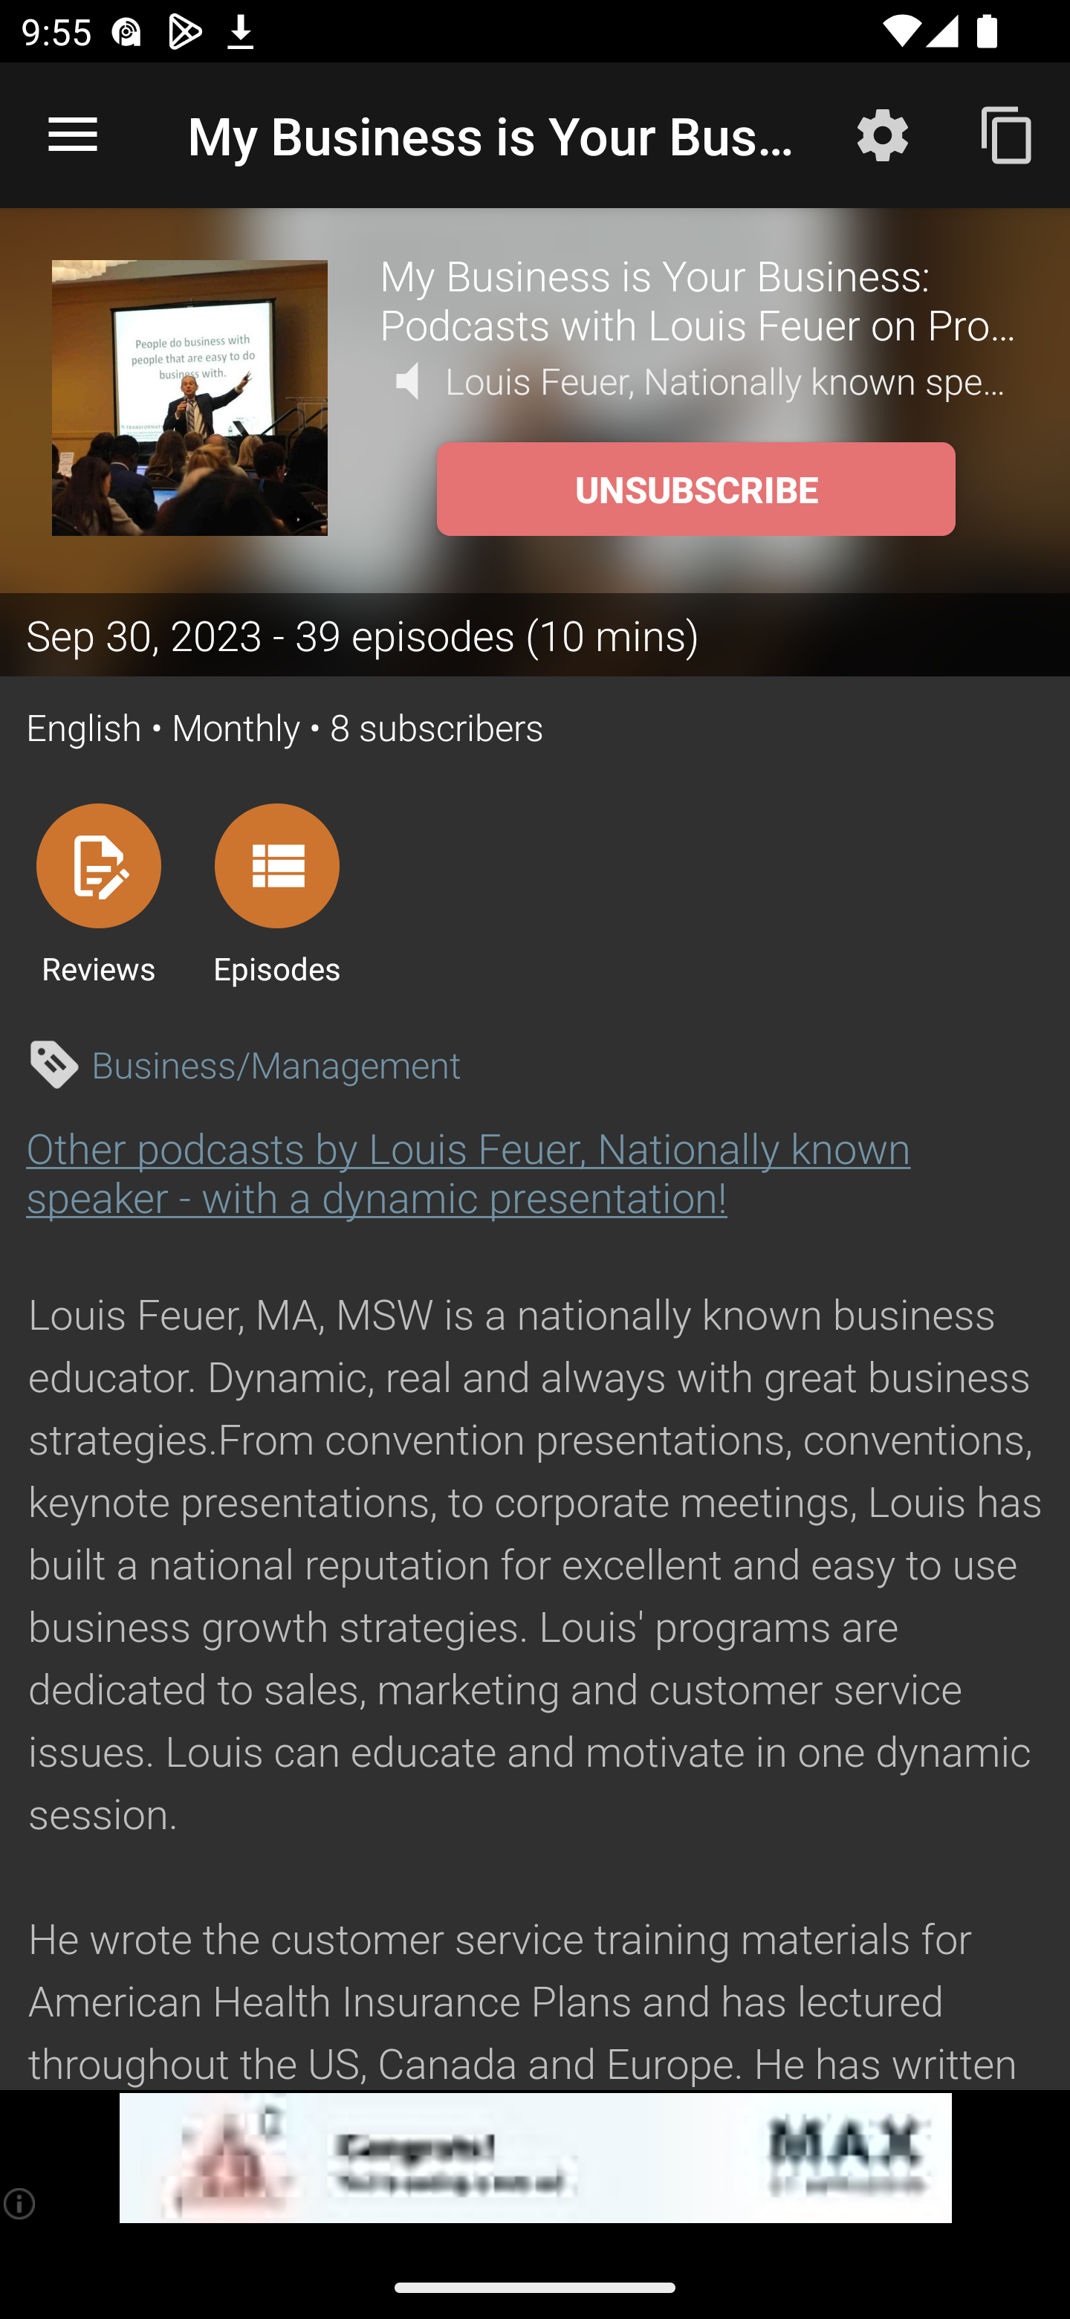 The image size is (1070, 2319). Describe the element at coordinates (1008, 134) in the screenshot. I see `Copy feed url to clipboard` at that location.